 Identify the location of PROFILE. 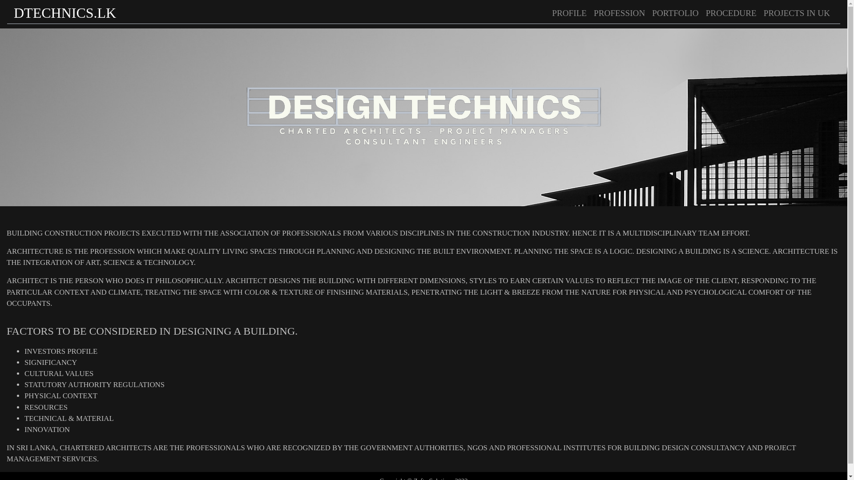
(569, 13).